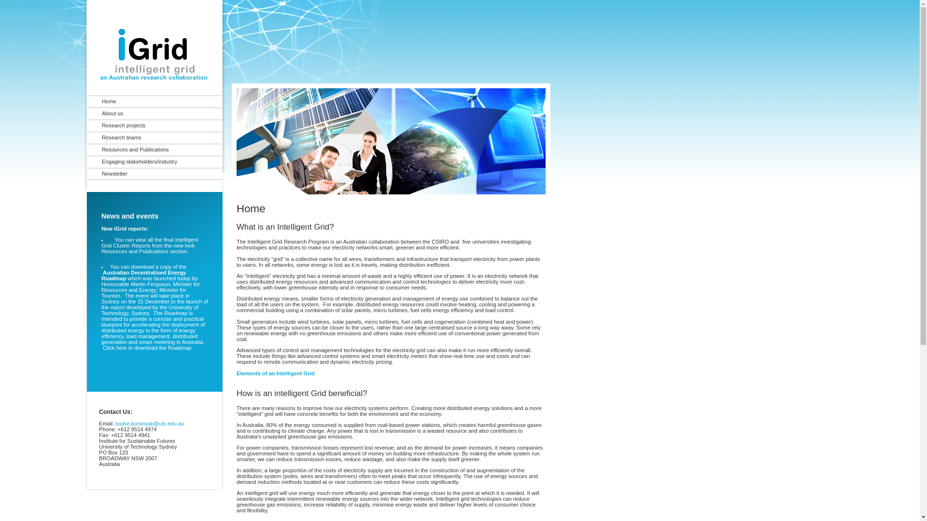 Image resolution: width=927 pixels, height=521 pixels. Describe the element at coordinates (154, 101) in the screenshot. I see `Home` at that location.